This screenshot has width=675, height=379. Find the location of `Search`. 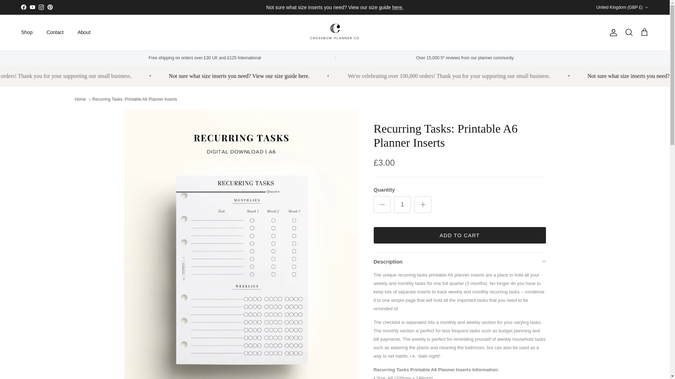

Search is located at coordinates (629, 32).